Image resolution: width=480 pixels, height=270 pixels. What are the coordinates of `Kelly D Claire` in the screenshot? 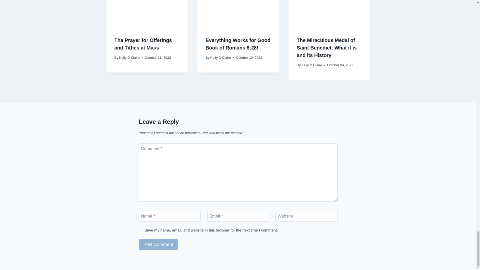 It's located at (129, 57).